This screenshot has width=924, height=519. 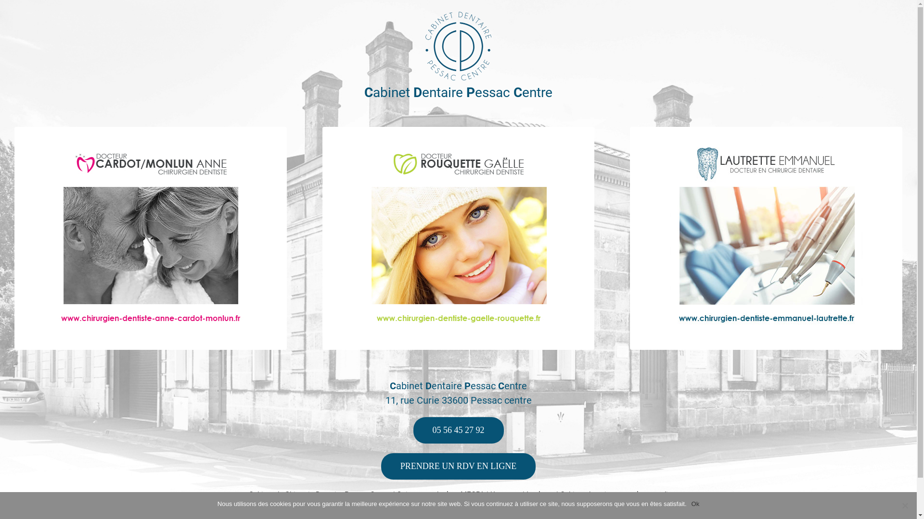 What do you see at coordinates (458, 431) in the screenshot?
I see `05 56 45 27 92` at bounding box center [458, 431].